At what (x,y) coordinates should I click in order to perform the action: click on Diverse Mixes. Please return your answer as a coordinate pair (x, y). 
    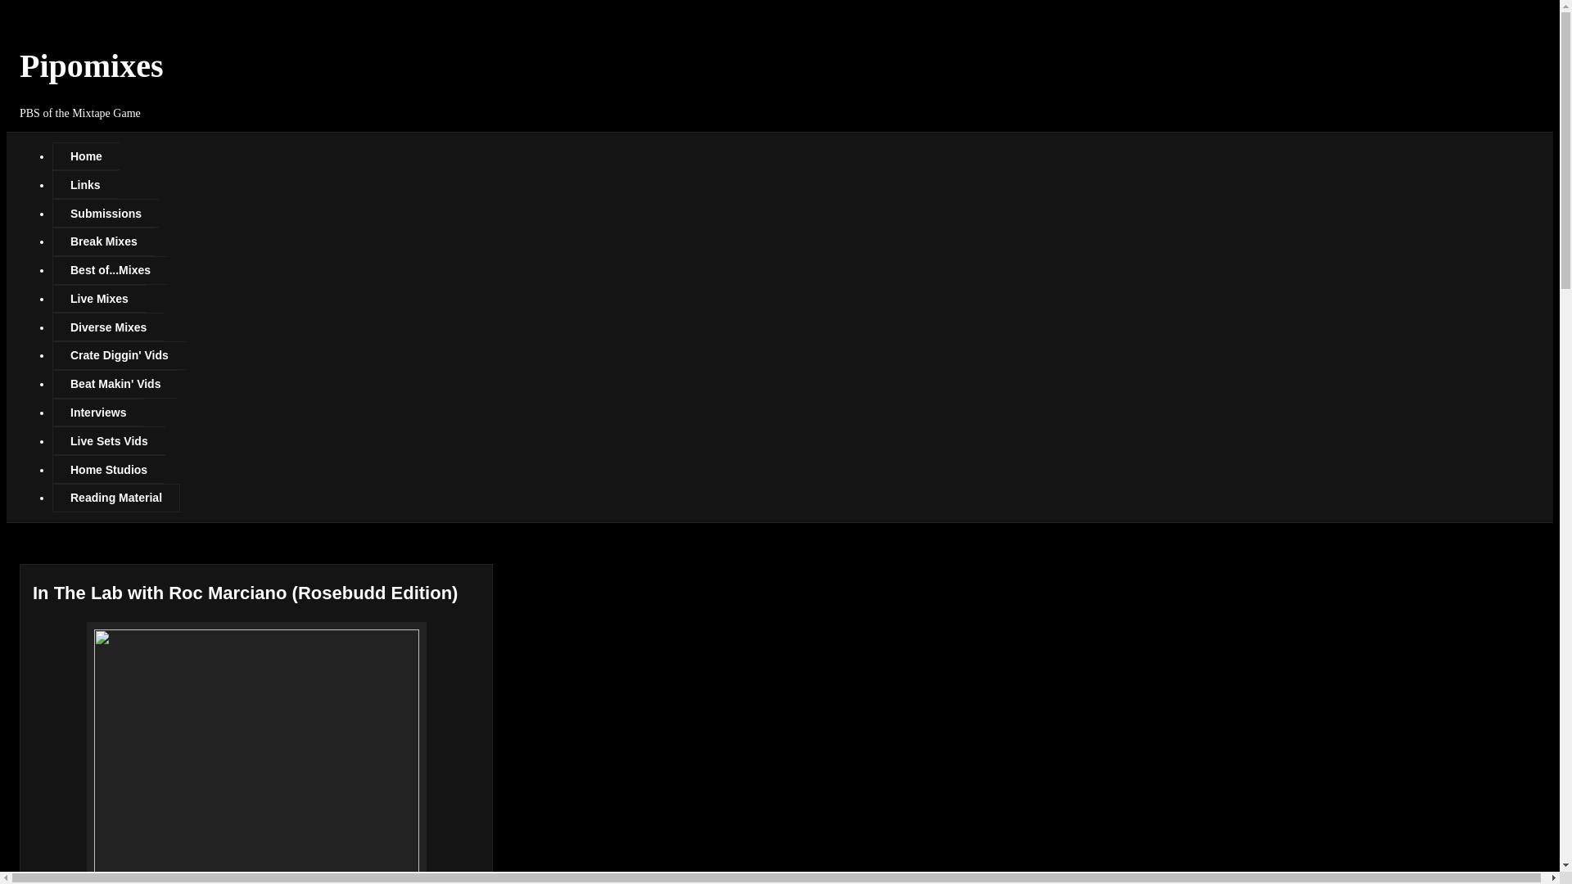
    Looking at the image, I should click on (107, 327).